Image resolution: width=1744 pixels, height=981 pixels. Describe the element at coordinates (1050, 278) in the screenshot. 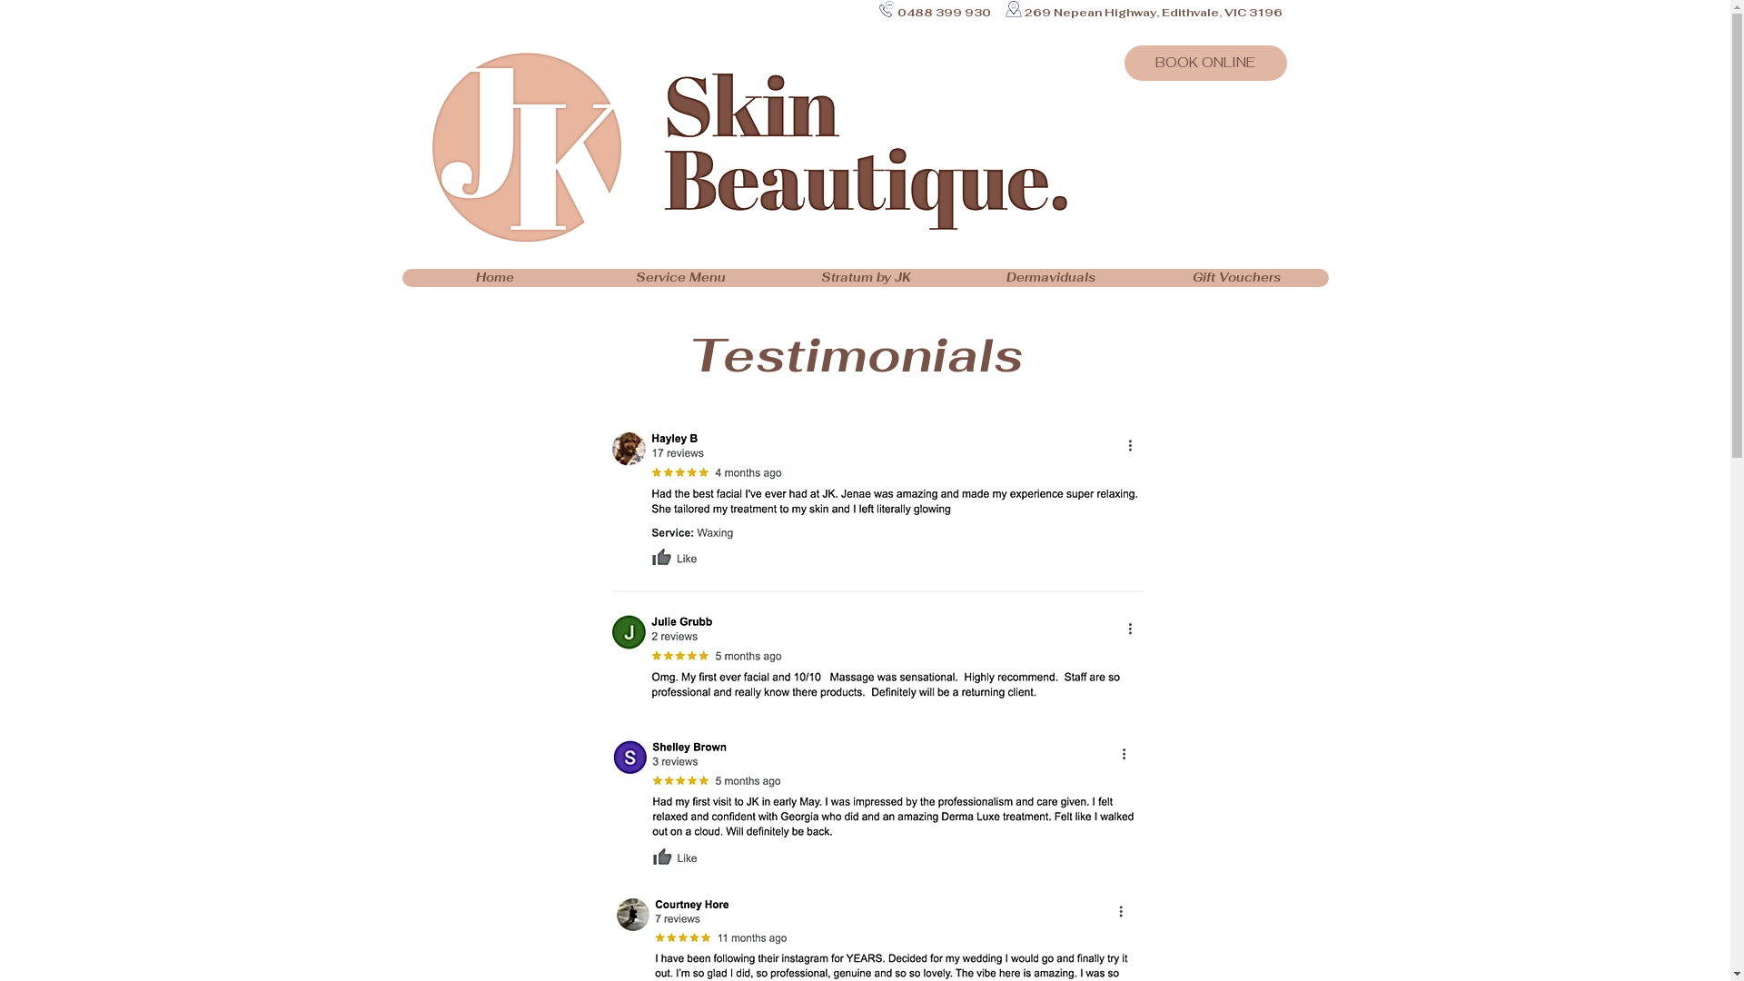

I see `Dermaviduals` at that location.